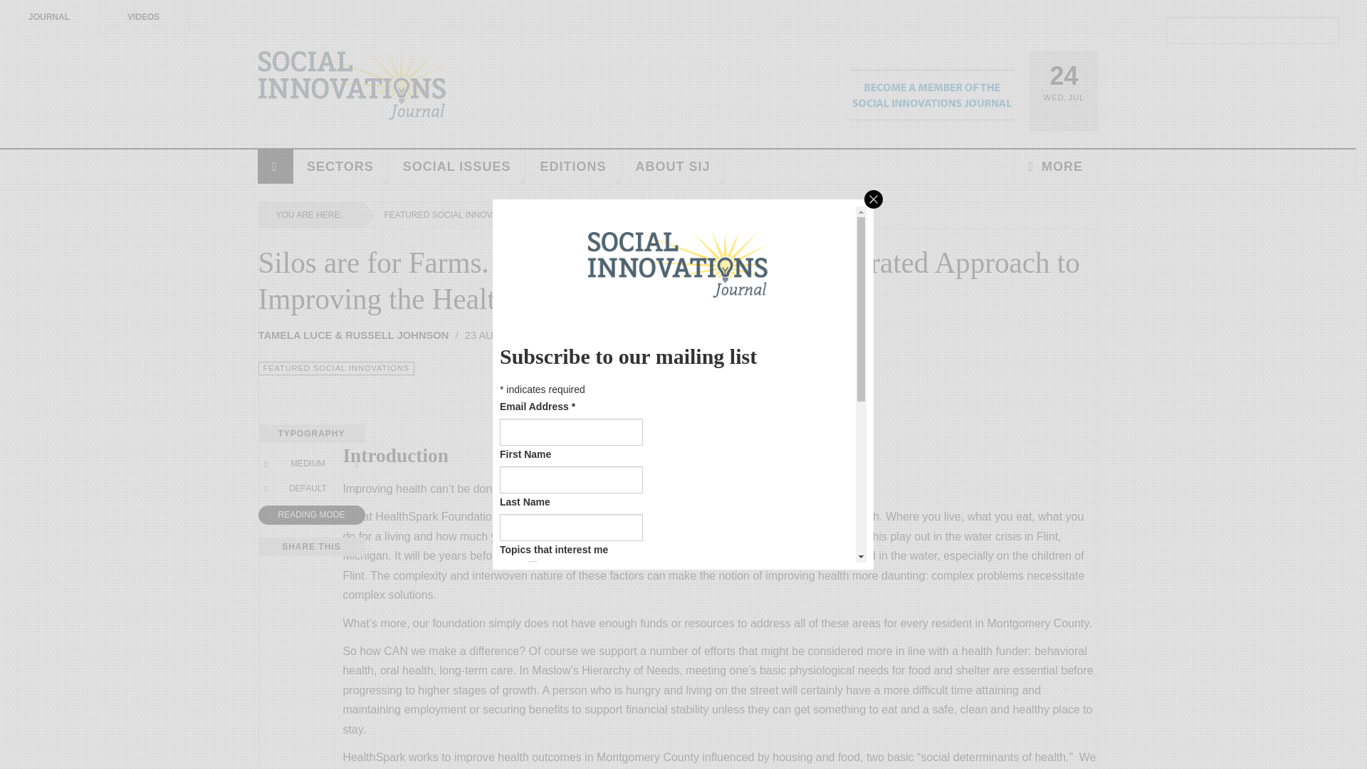 This screenshot has height=769, width=1367. What do you see at coordinates (533, 648) in the screenshot?
I see `16` at bounding box center [533, 648].